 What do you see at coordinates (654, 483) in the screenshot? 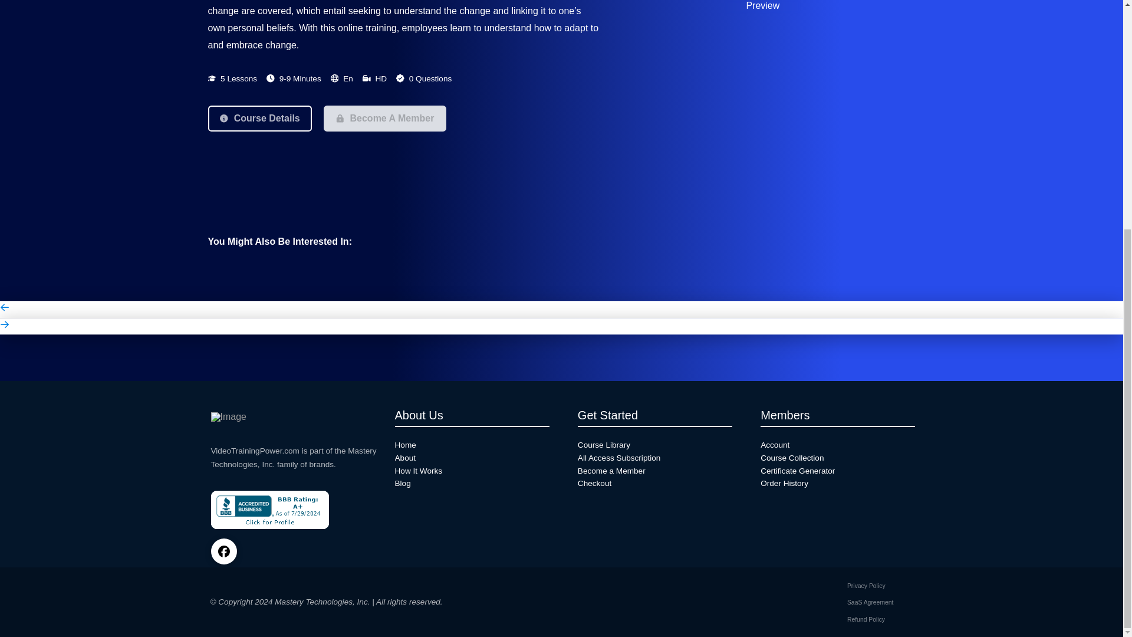
I see `Checkout` at bounding box center [654, 483].